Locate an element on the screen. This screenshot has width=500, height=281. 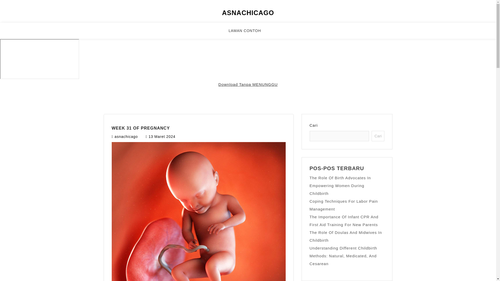
Cari is located at coordinates (378, 136).